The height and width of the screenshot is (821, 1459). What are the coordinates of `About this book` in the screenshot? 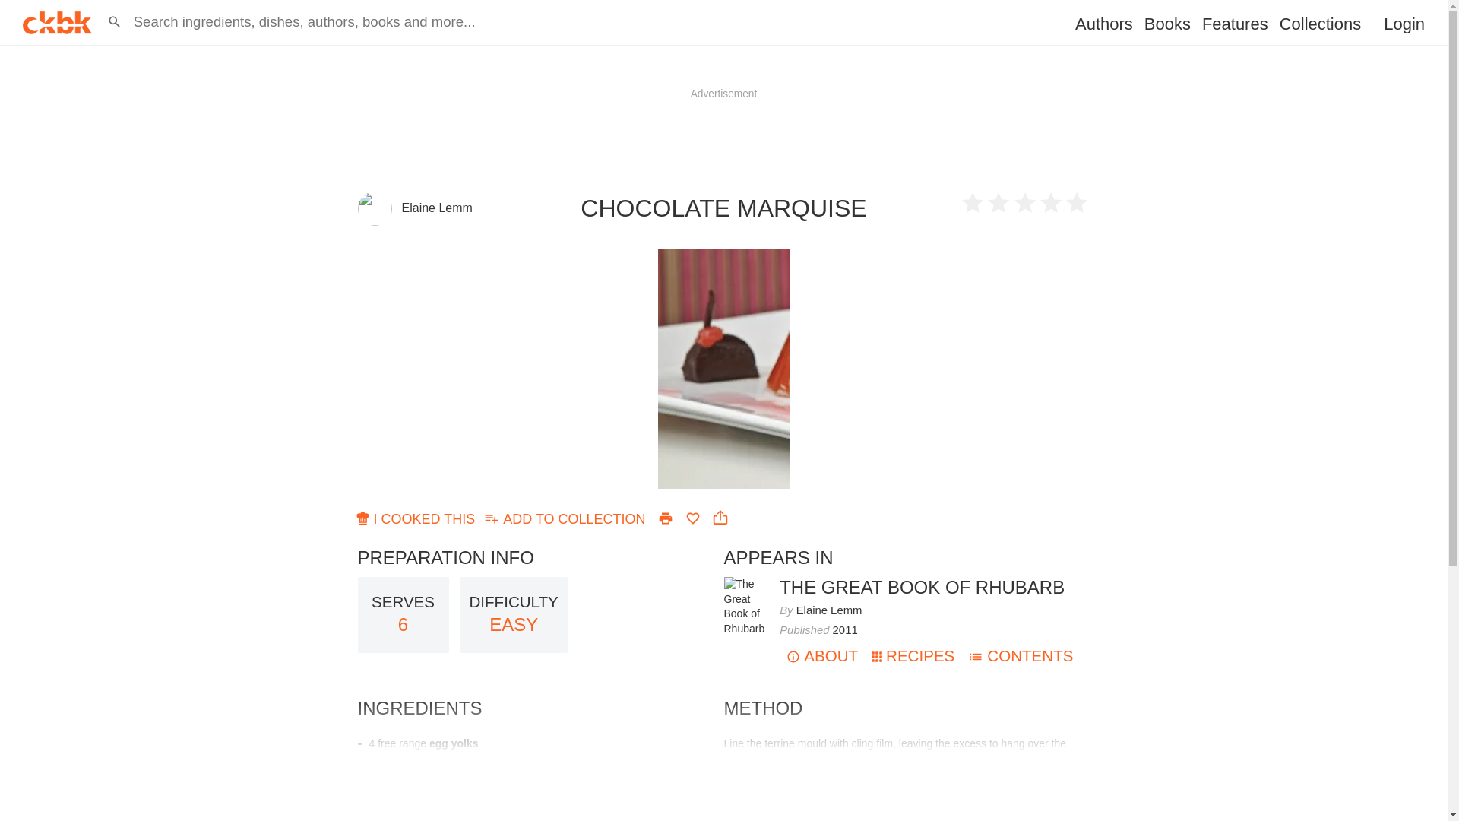 It's located at (744, 584).